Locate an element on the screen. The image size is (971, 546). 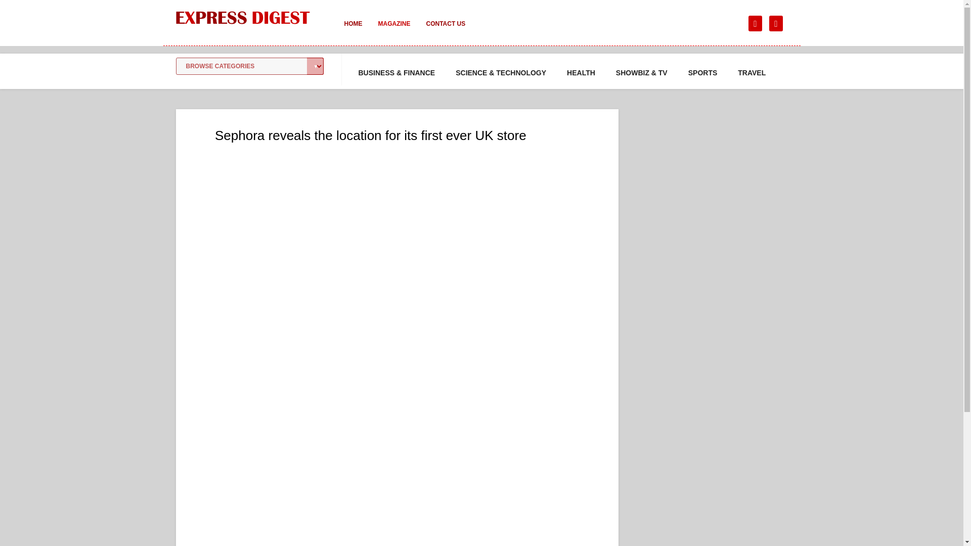
CONTACT US is located at coordinates (445, 30).